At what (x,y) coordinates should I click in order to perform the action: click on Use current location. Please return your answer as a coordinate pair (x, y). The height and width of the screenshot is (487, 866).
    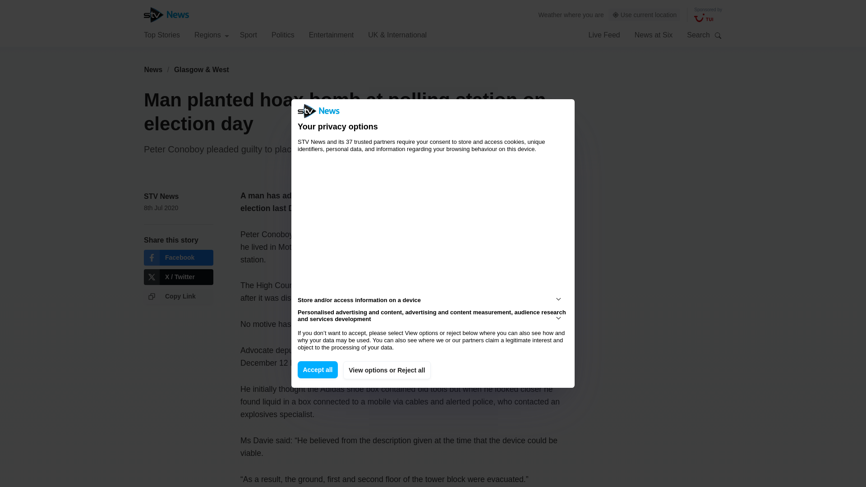
    Looking at the image, I should click on (645, 15).